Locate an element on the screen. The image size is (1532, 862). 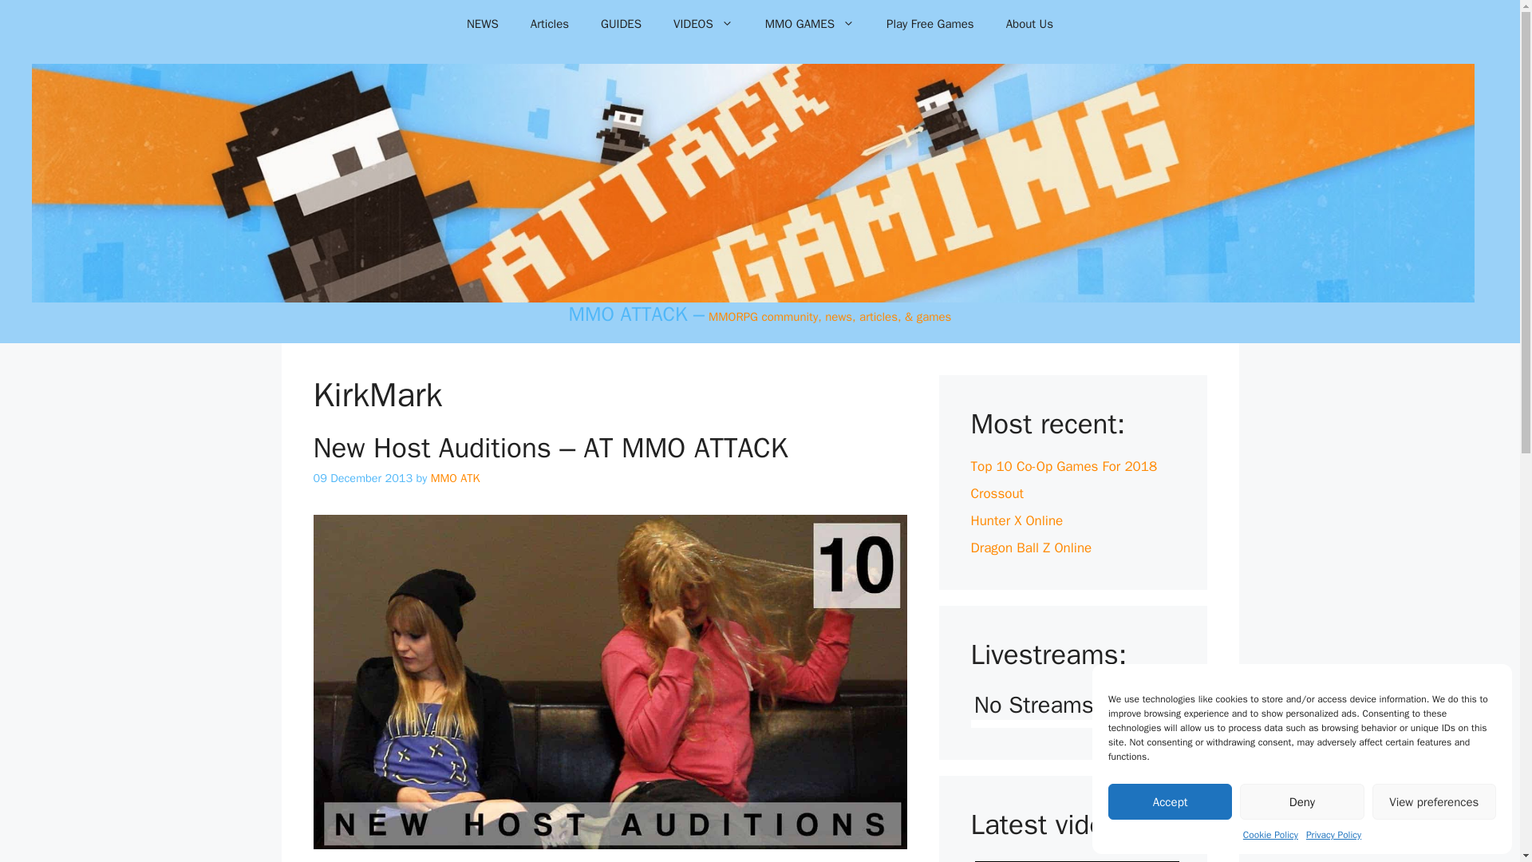
MMO GAMES is located at coordinates (809, 24).